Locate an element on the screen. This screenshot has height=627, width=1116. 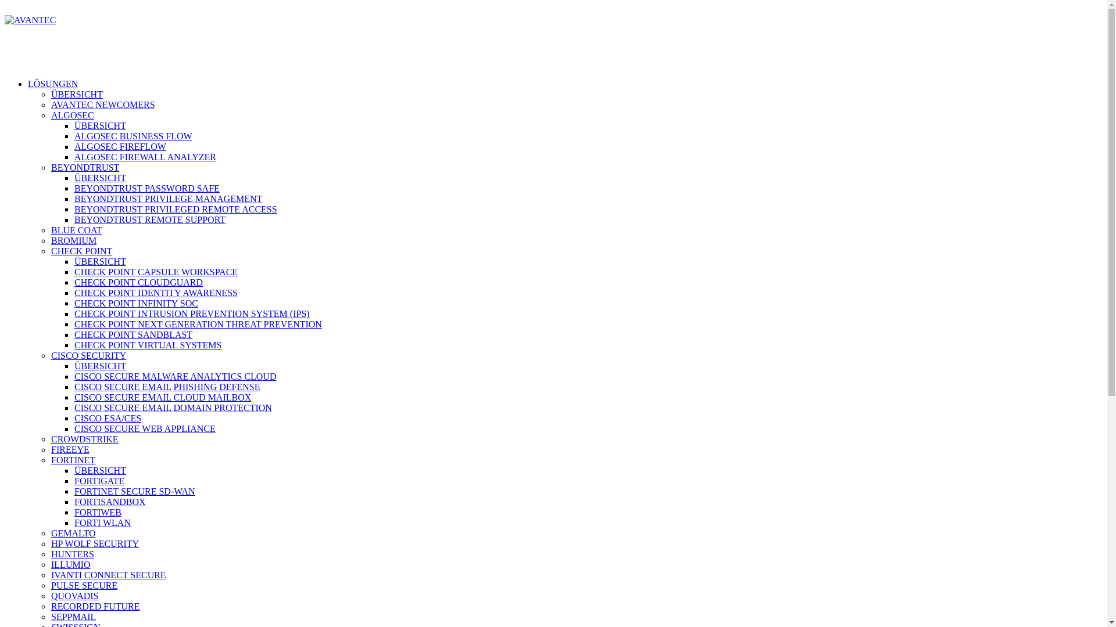
AVANTEC NEWCOMERS is located at coordinates (103, 105).